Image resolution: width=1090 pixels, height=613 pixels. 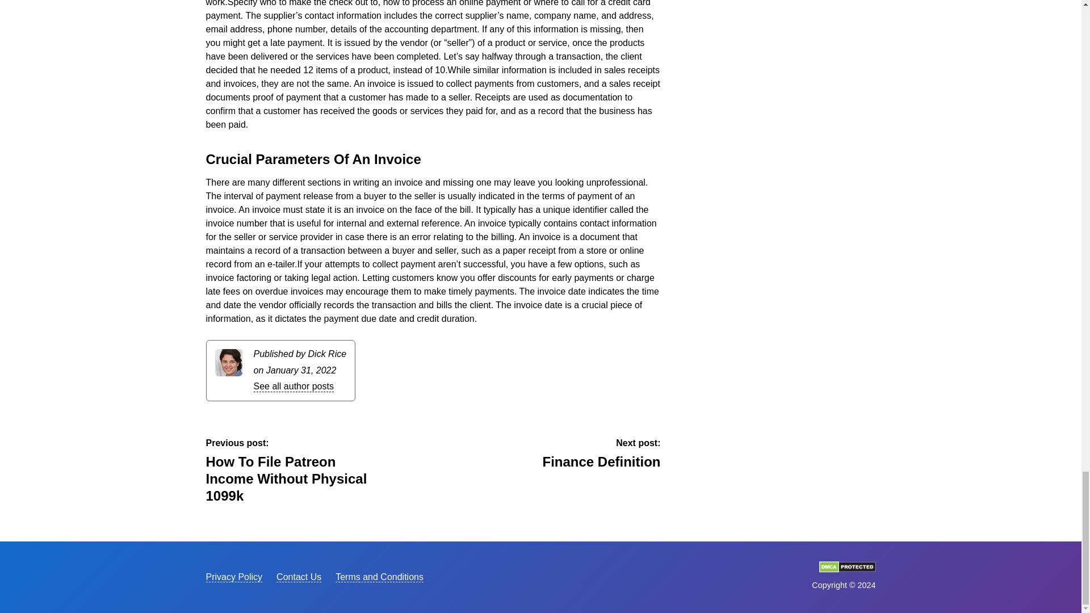 What do you see at coordinates (299, 577) in the screenshot?
I see `Contact Us` at bounding box center [299, 577].